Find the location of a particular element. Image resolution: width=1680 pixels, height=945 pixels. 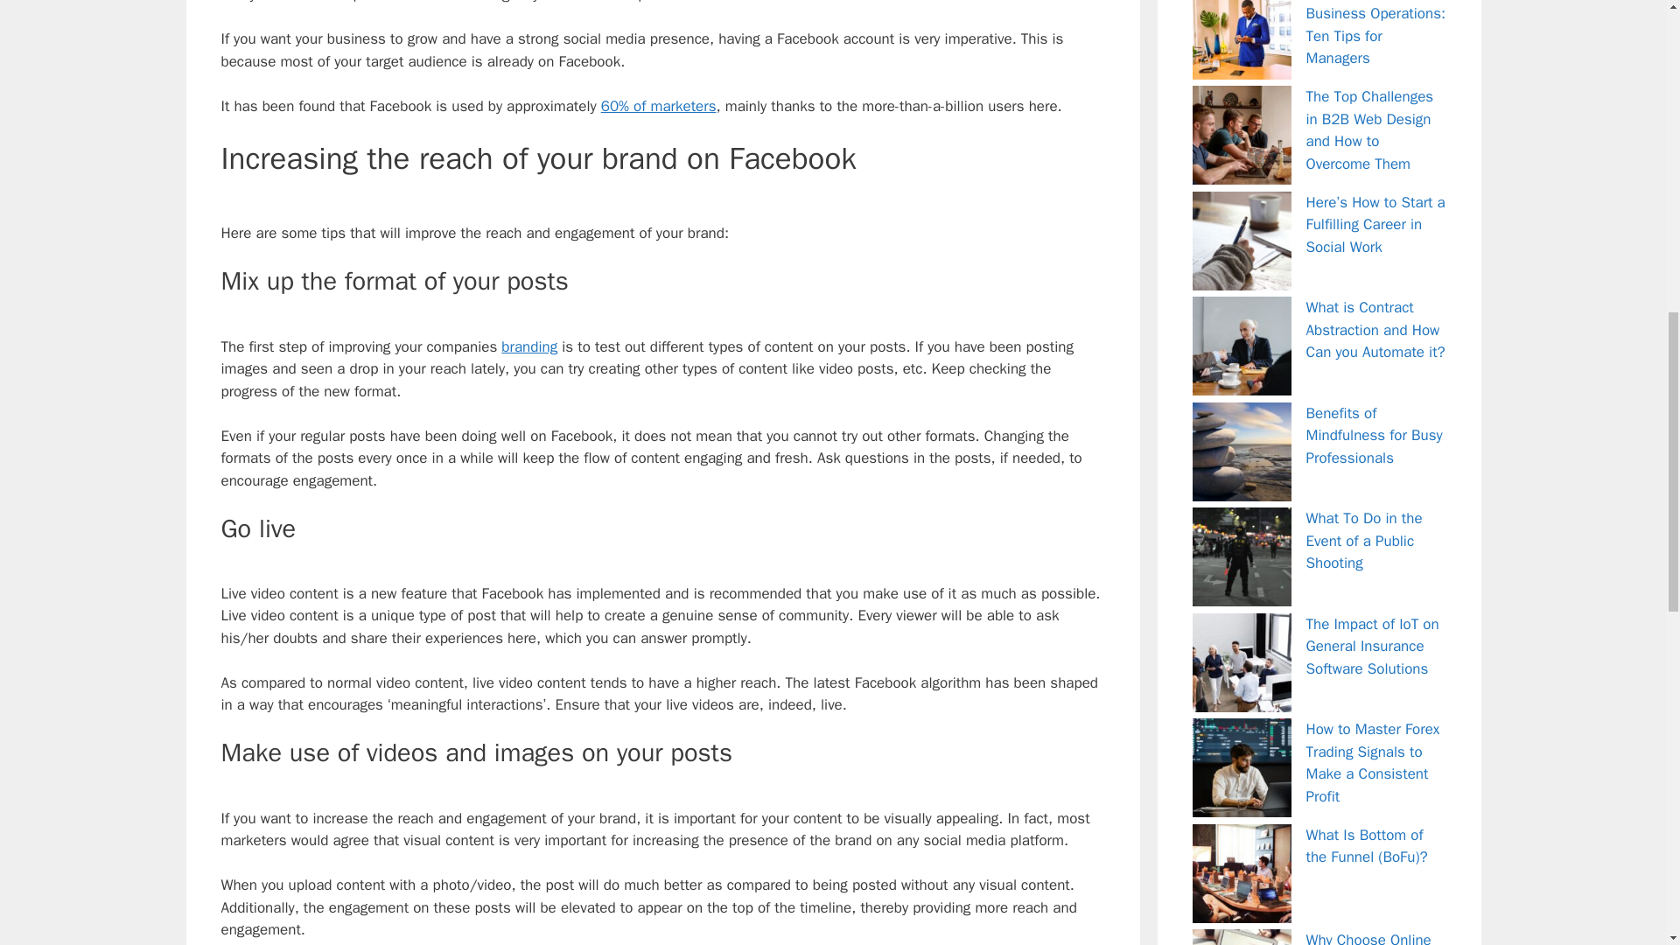

Why Choose Online College for Flexibility and Convenience? is located at coordinates (1371, 938).